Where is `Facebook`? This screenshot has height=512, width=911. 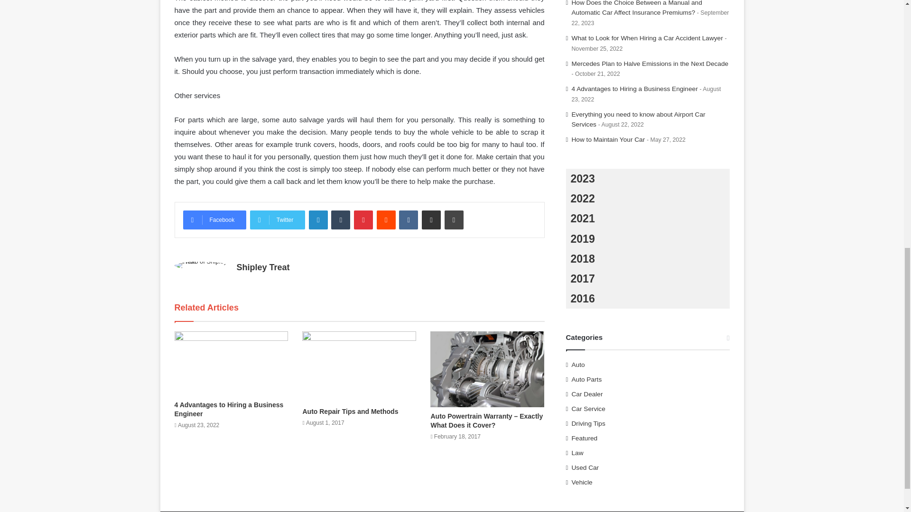 Facebook is located at coordinates (214, 219).